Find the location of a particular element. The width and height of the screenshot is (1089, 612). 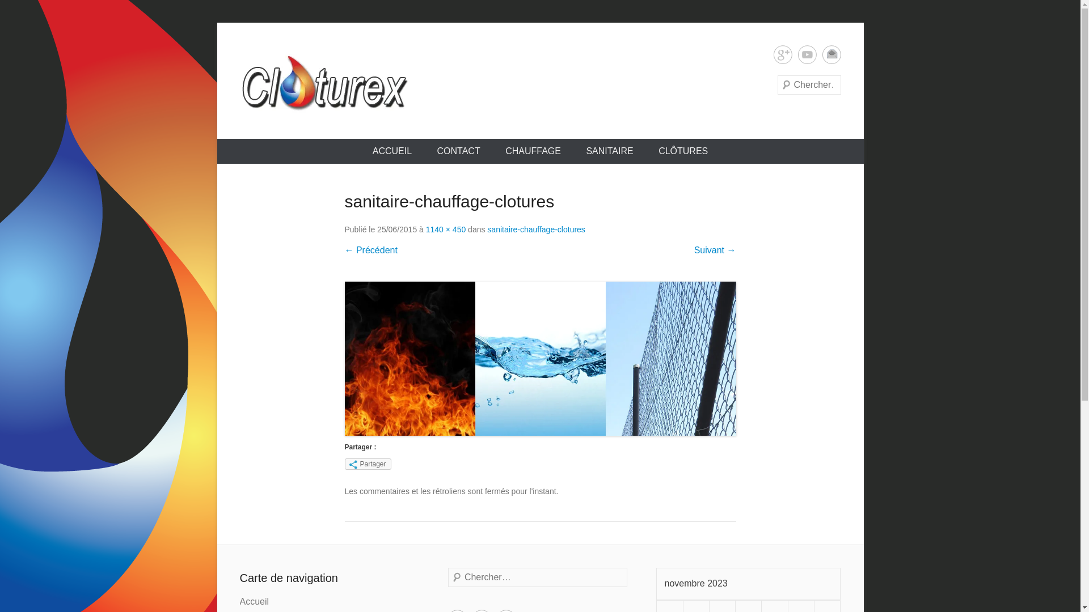

Partager is located at coordinates (368, 464).